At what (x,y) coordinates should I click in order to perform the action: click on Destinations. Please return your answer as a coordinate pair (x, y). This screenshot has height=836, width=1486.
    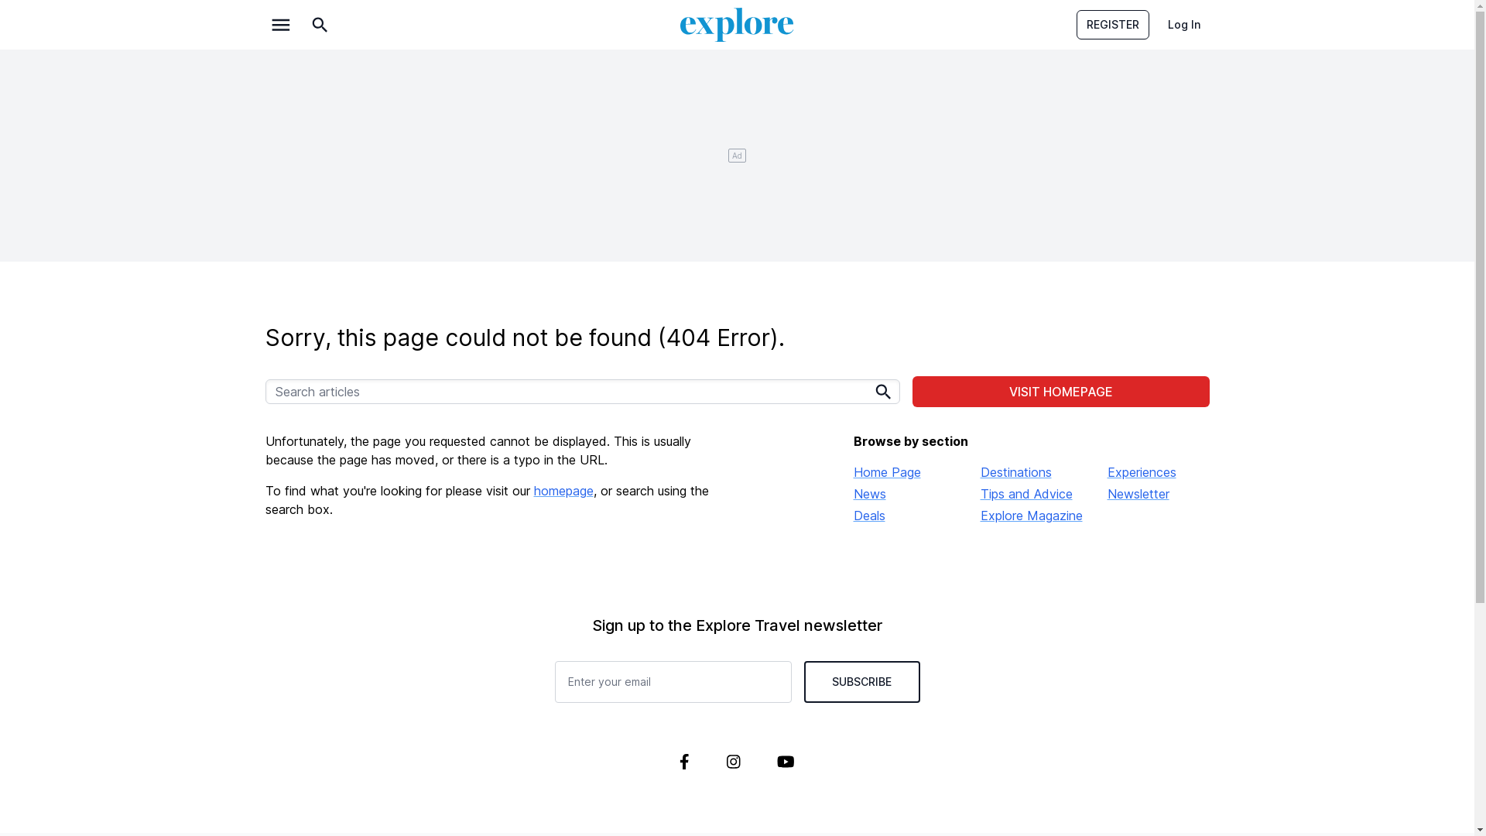
    Looking at the image, I should click on (1031, 472).